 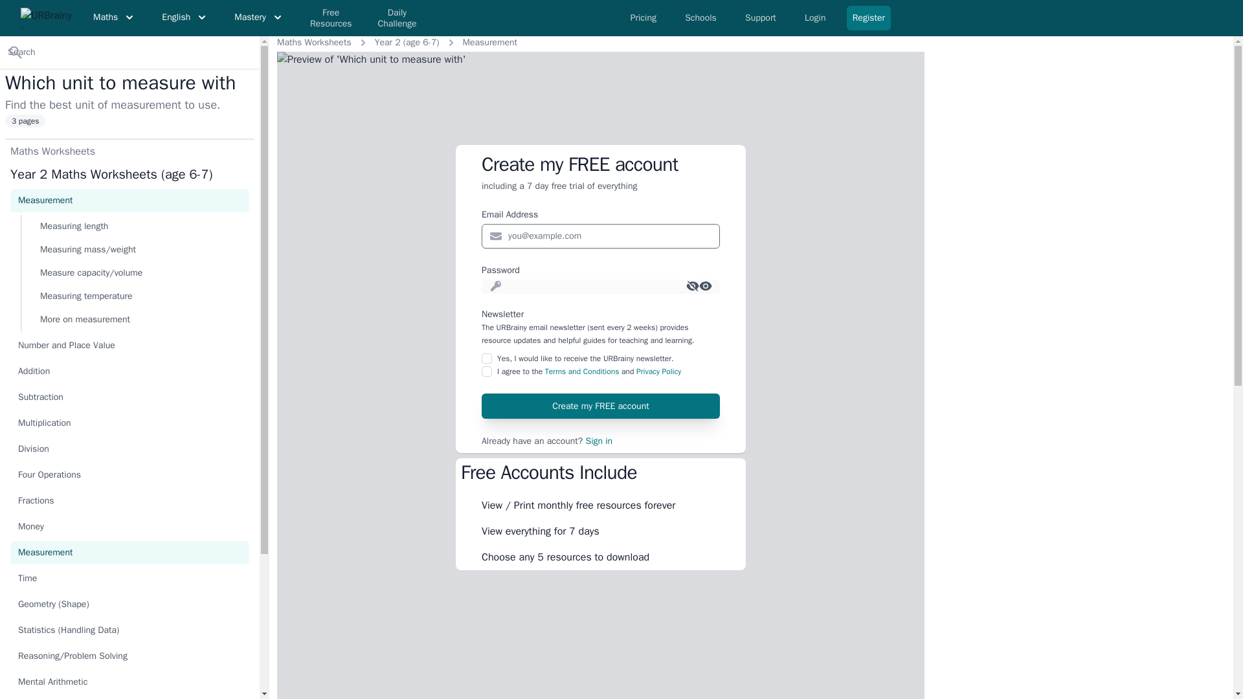 What do you see at coordinates (489, 43) in the screenshot?
I see `Measurement` at bounding box center [489, 43].